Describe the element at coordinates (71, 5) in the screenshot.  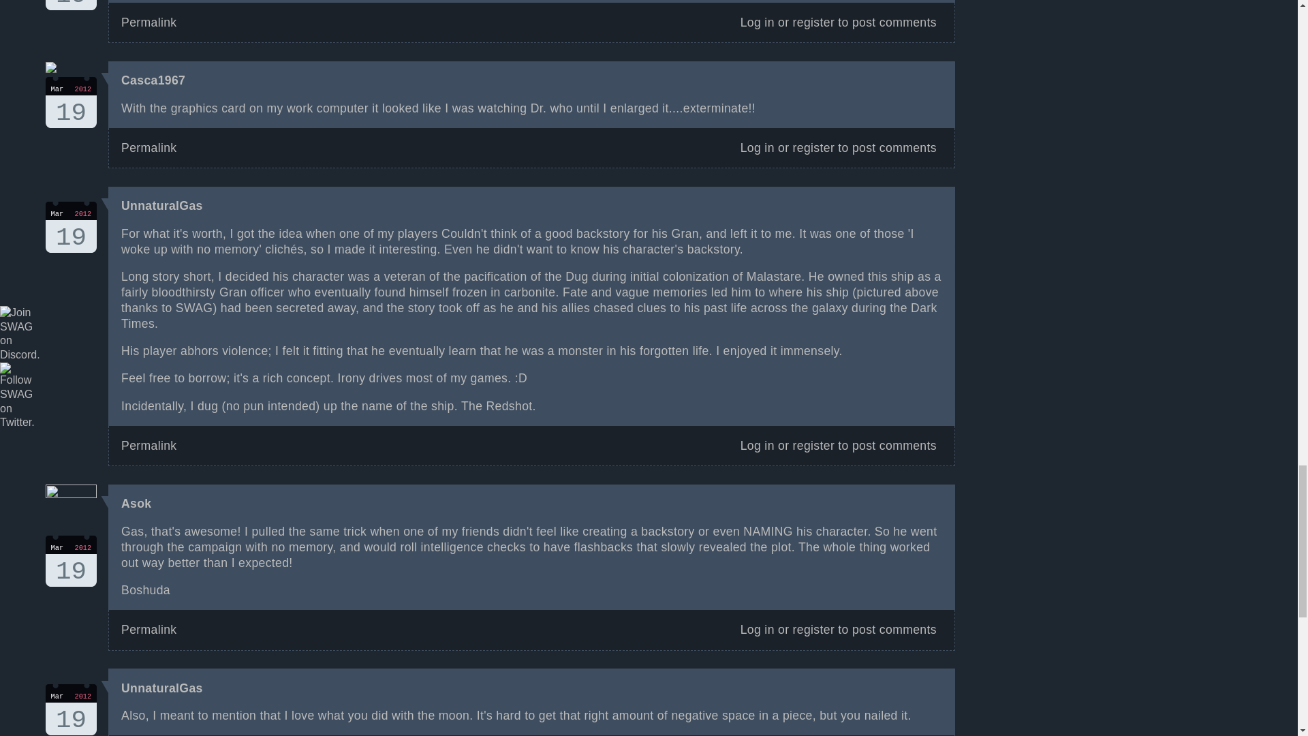
I see `View user profile.` at that location.